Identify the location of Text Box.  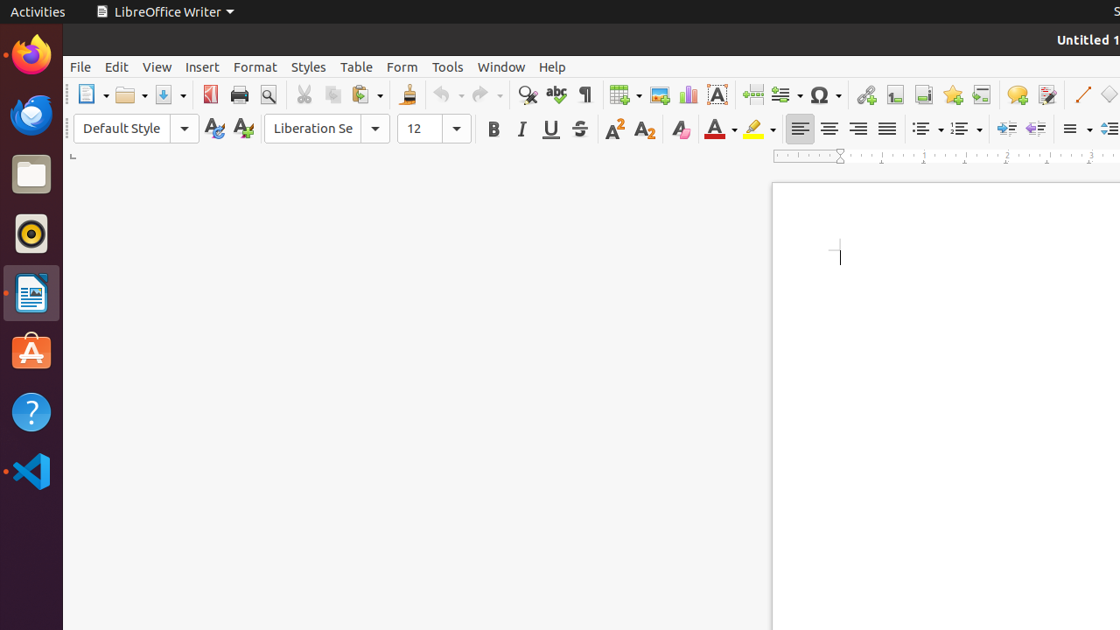
(717, 94).